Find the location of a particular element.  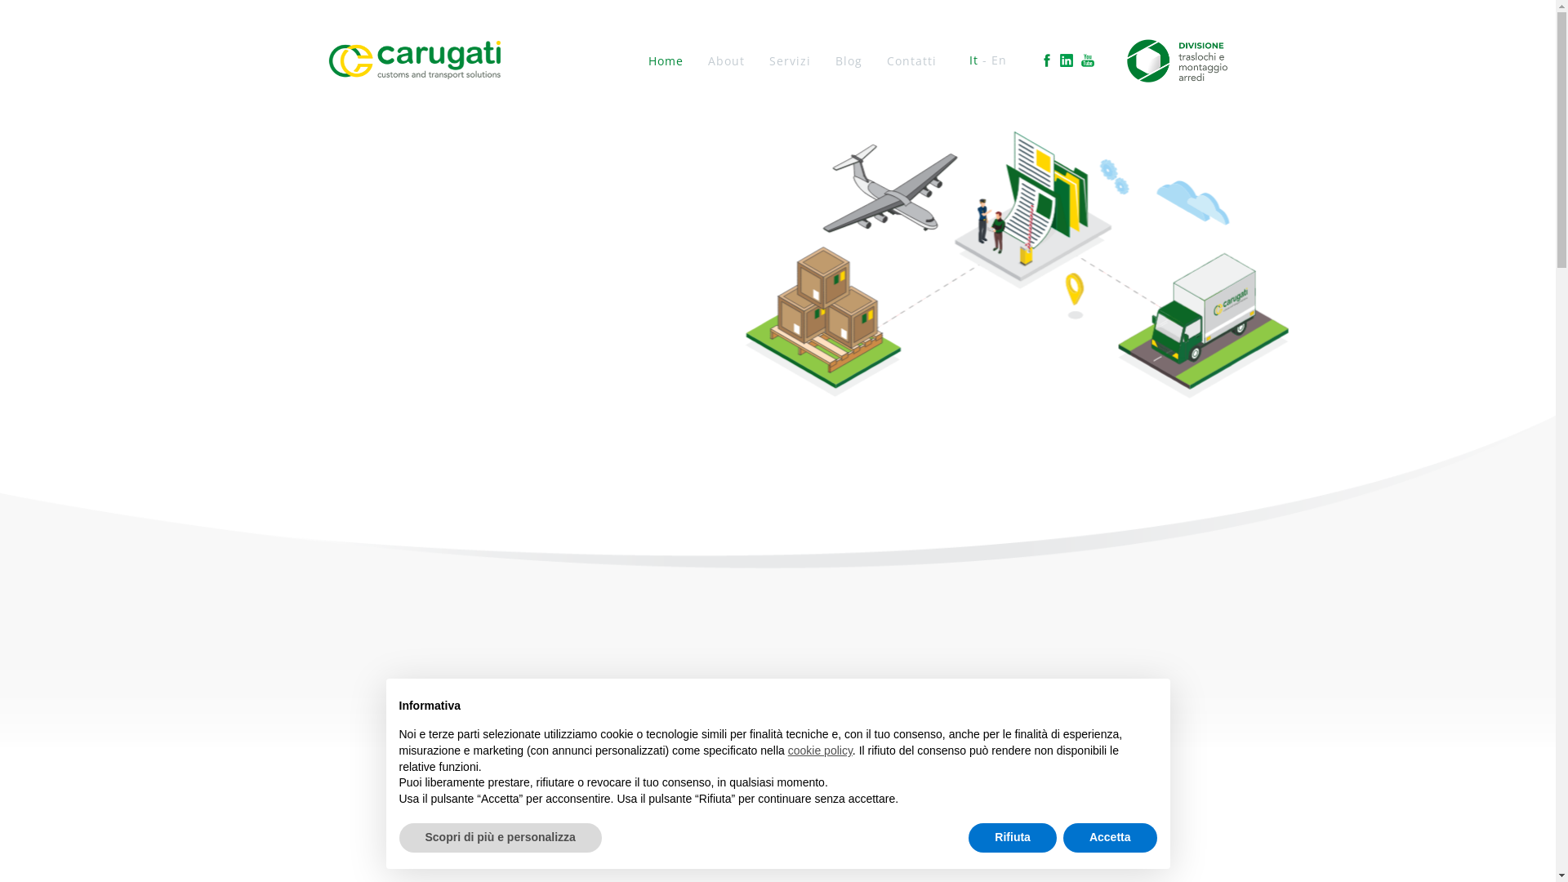

About is located at coordinates (727, 60).